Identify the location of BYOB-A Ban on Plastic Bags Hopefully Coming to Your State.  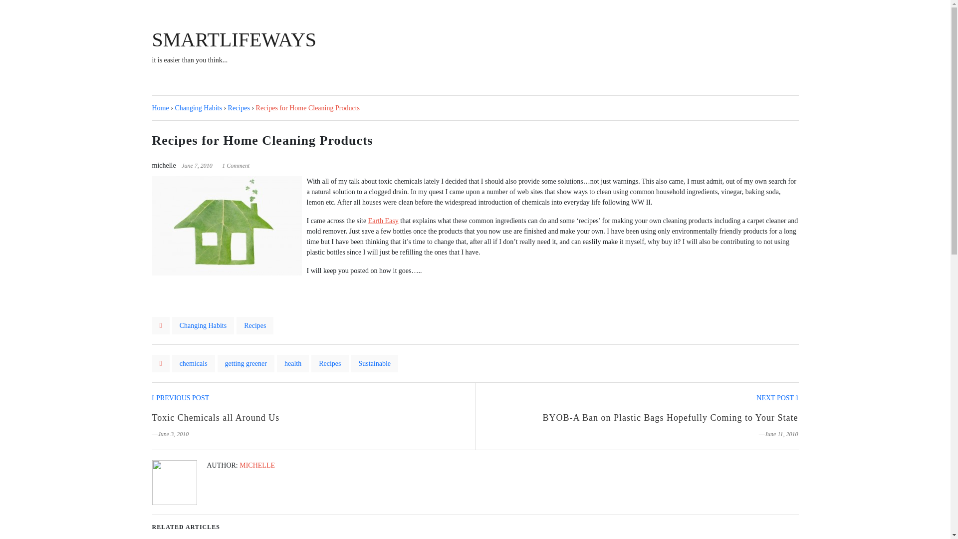
(239, 108).